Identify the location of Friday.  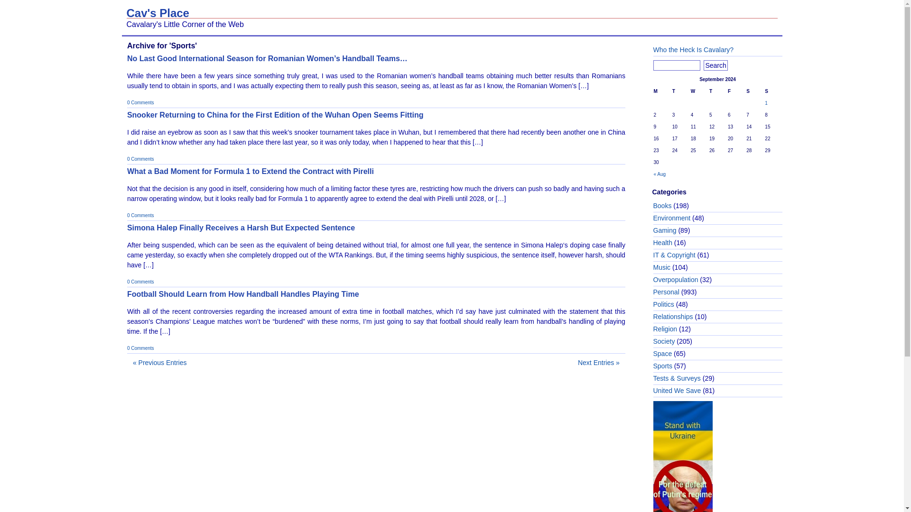
(736, 91).